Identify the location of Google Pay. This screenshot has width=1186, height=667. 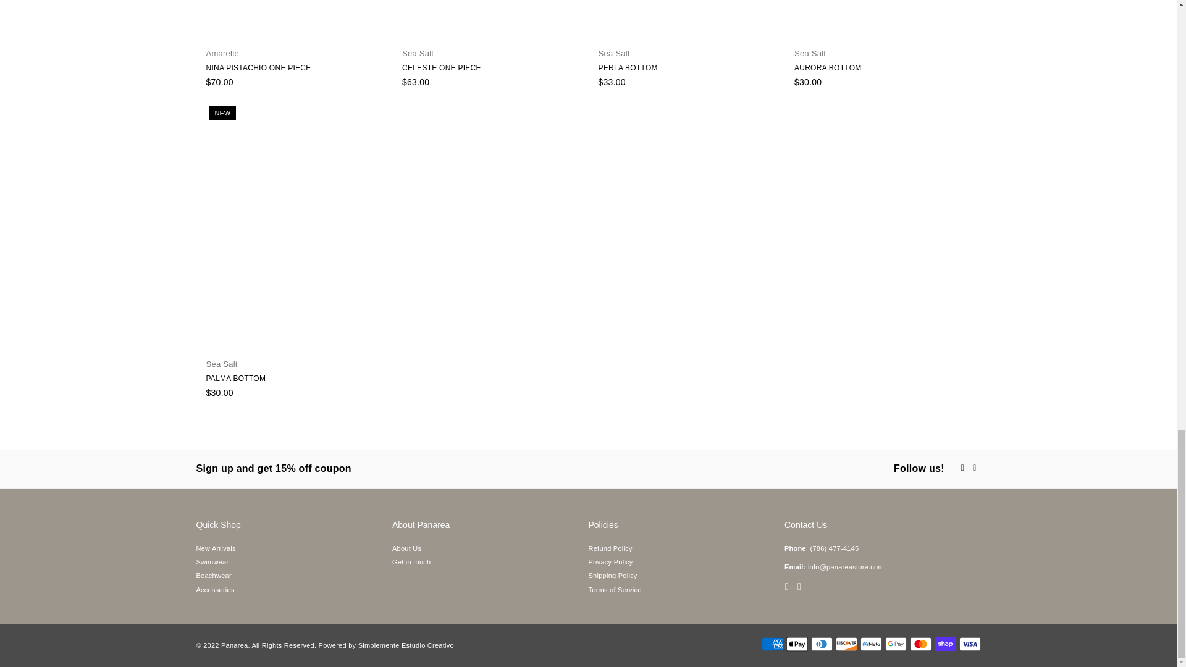
(895, 644).